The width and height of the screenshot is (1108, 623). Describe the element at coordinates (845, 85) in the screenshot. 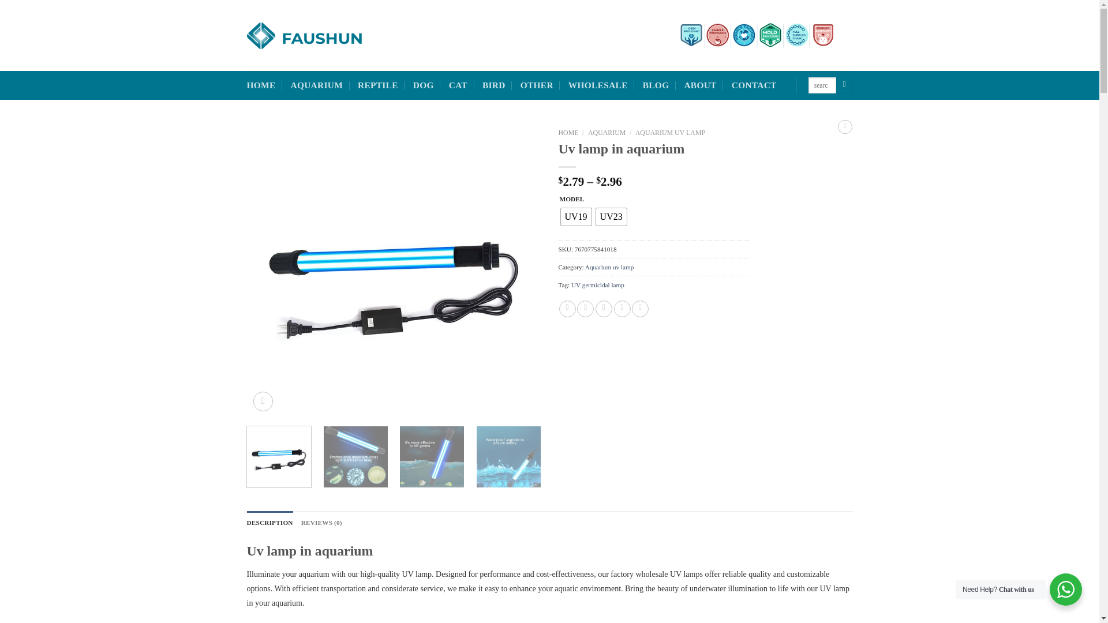

I see `Search` at that location.